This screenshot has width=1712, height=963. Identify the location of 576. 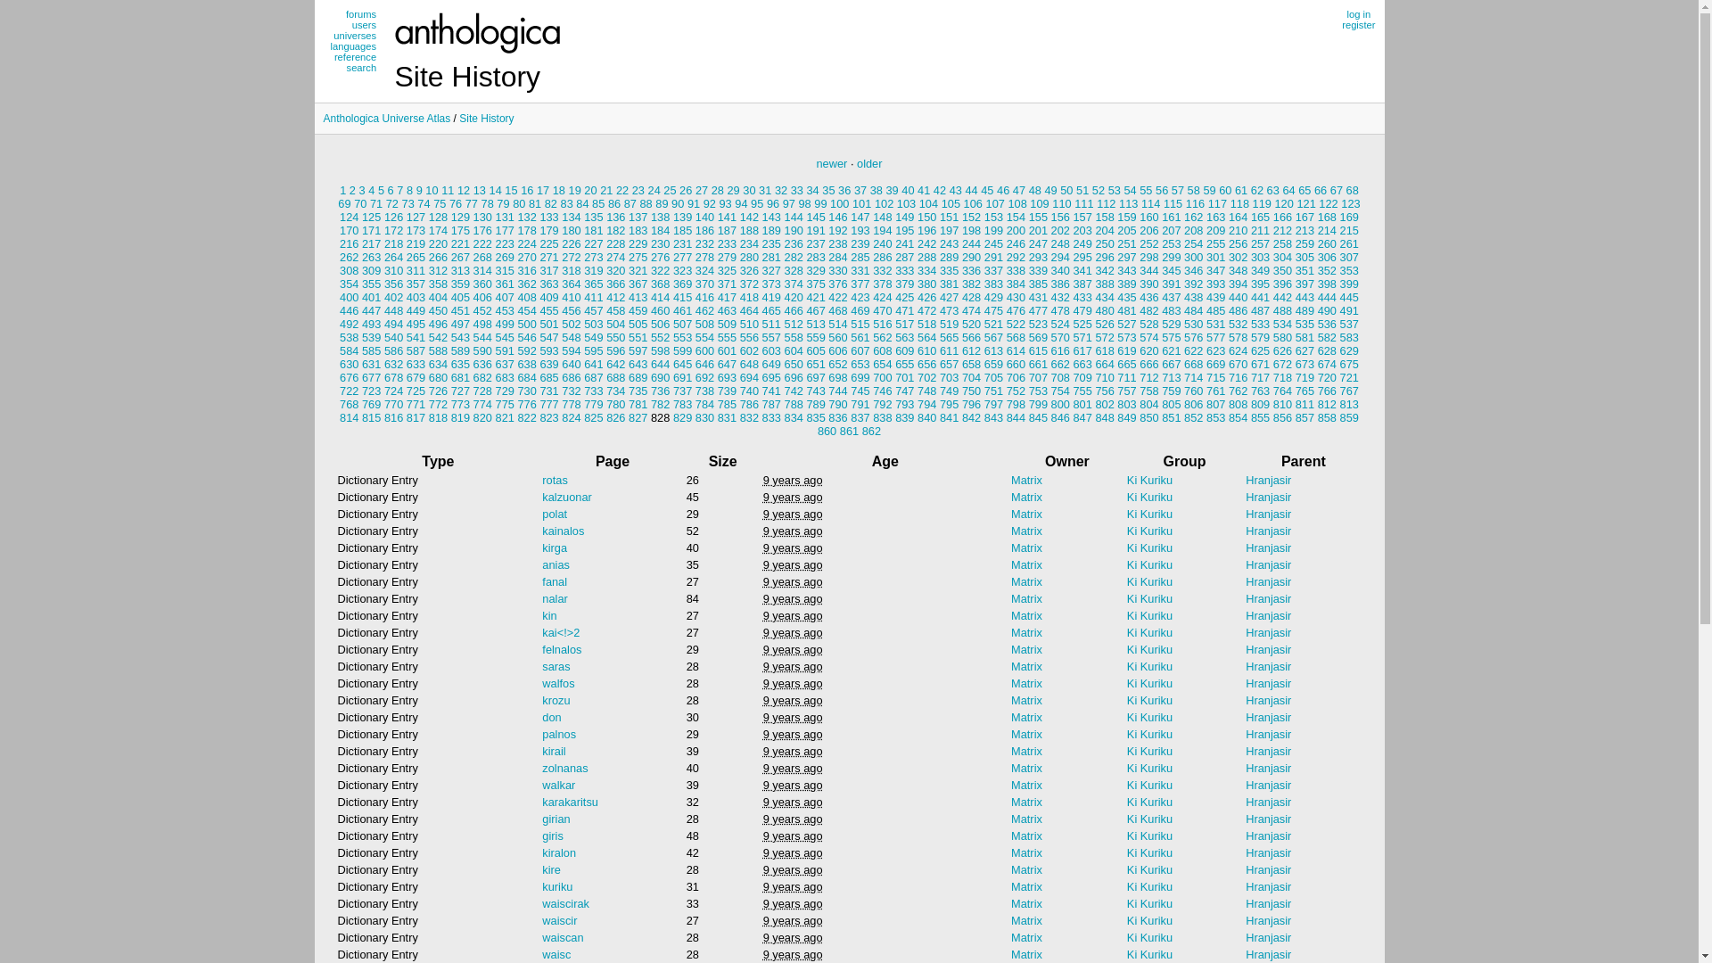
(1193, 337).